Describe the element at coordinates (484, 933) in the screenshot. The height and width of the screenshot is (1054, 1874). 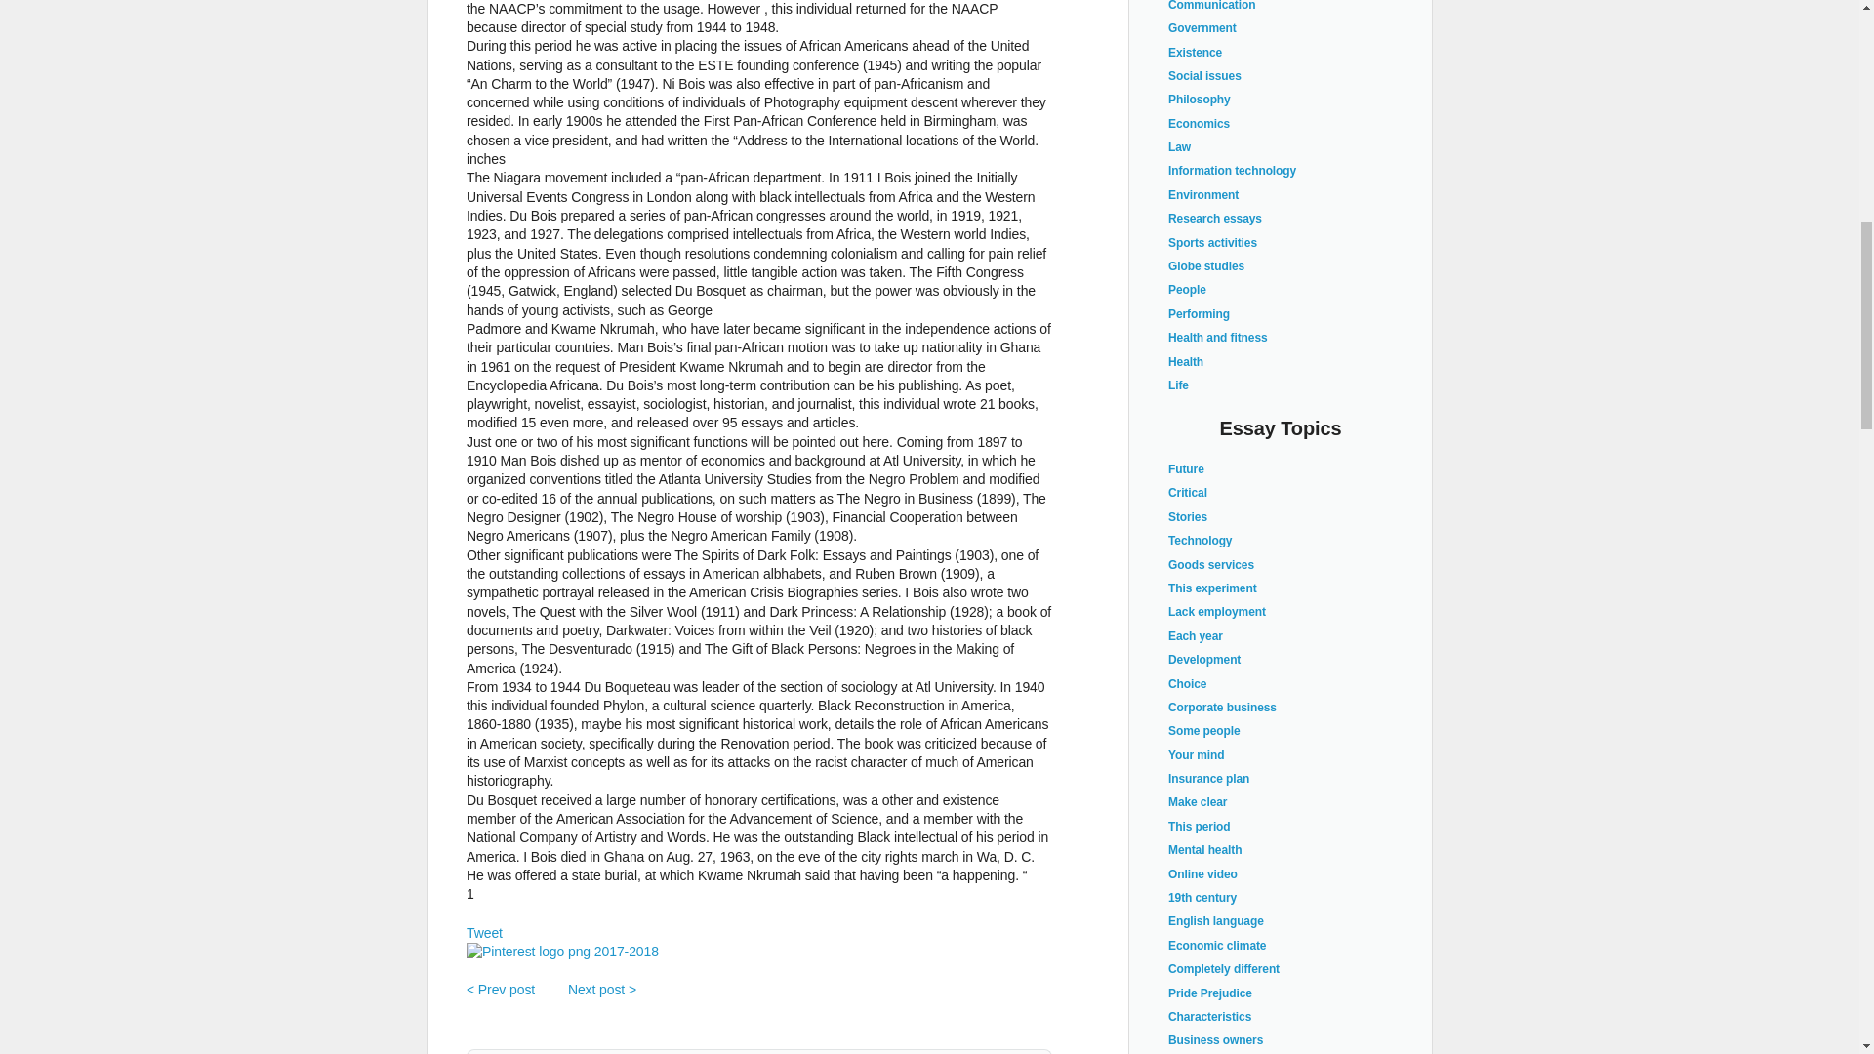
I see `Tweet` at that location.